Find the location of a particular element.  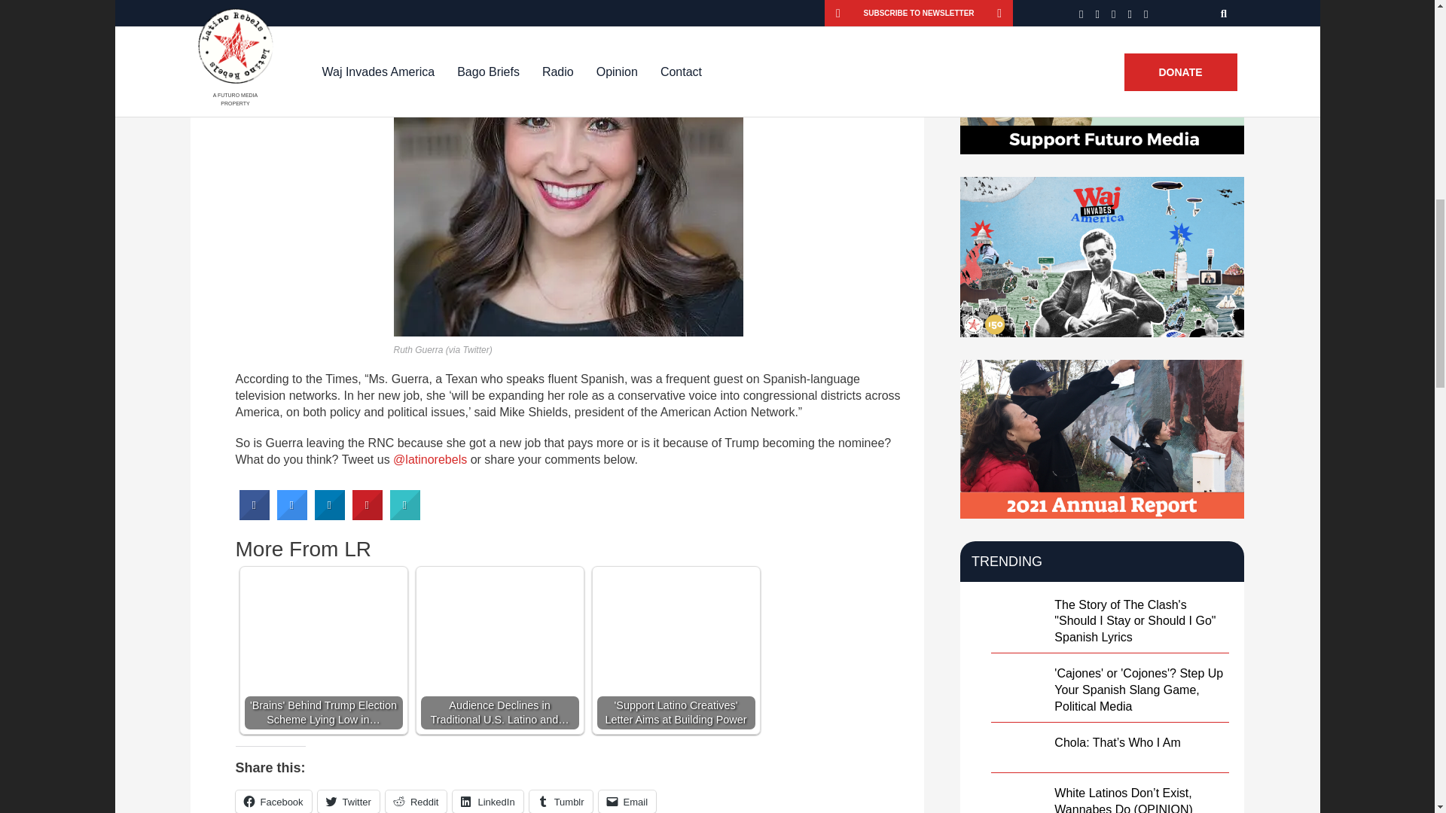

Share on Twitter is located at coordinates (292, 516).